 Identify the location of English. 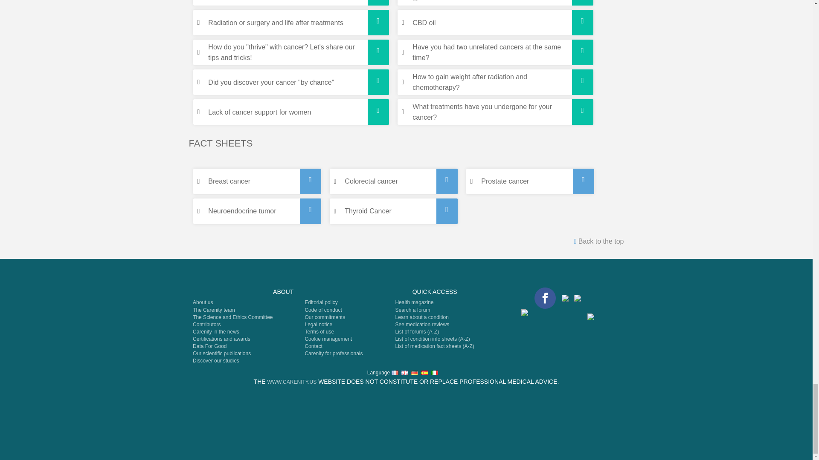
(404, 373).